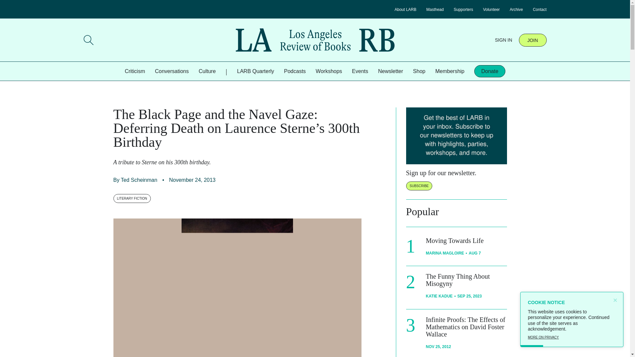 The height and width of the screenshot is (357, 635). What do you see at coordinates (295, 71) in the screenshot?
I see `Podcasts` at bounding box center [295, 71].